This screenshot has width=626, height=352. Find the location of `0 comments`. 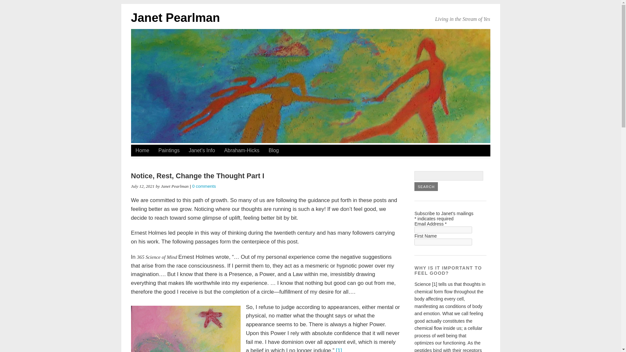

0 comments is located at coordinates (204, 186).